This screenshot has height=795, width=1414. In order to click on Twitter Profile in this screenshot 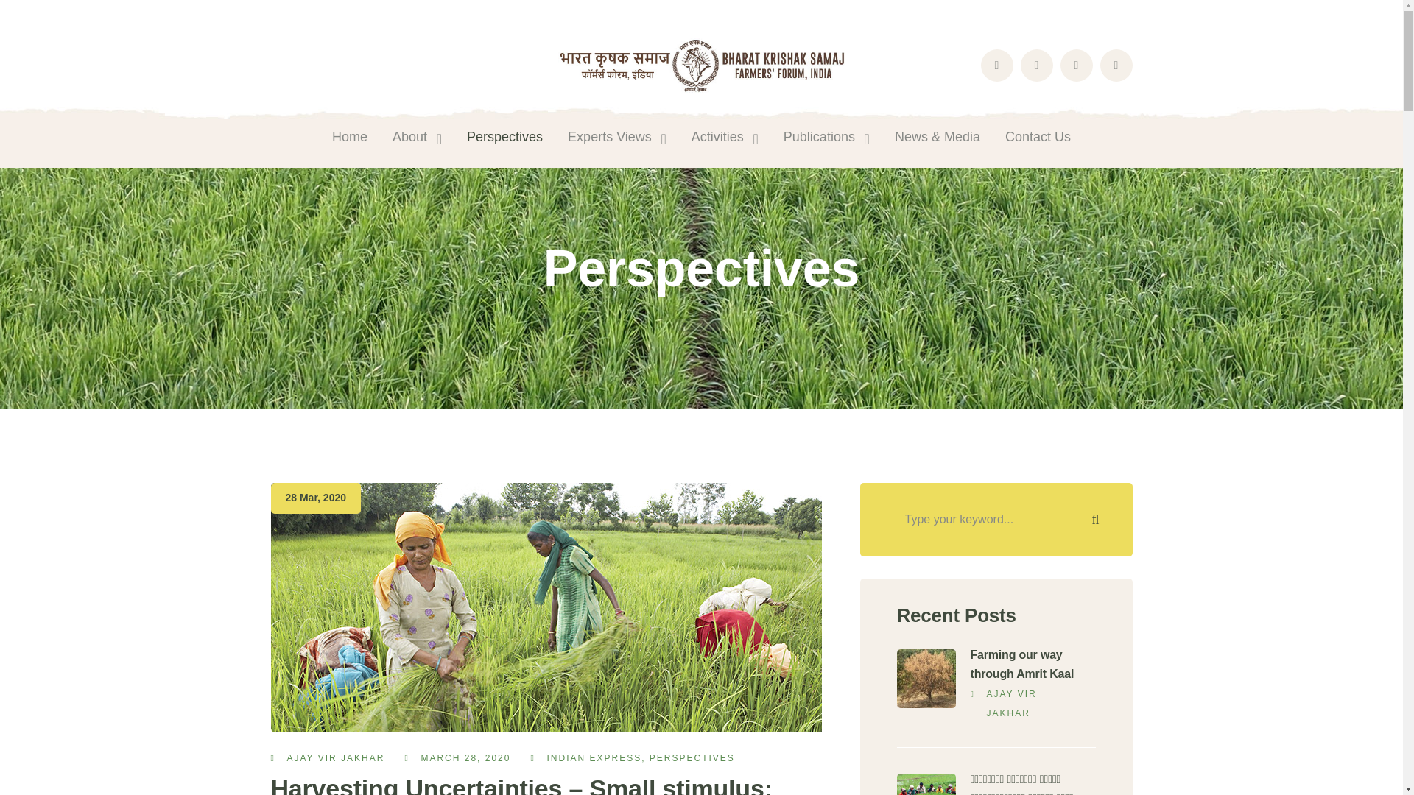, I will do `click(1037, 65)`.